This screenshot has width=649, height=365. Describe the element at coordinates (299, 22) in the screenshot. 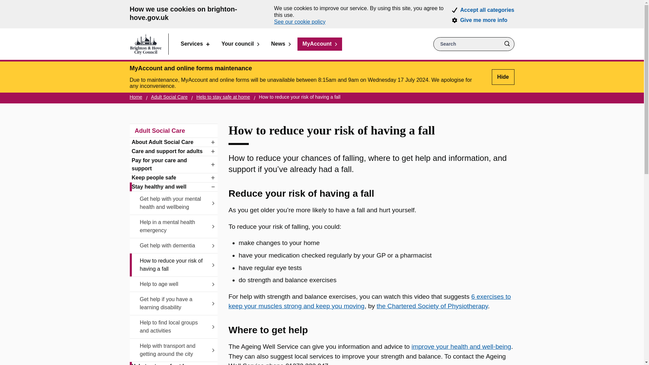

I see `See our cookie policy` at that location.